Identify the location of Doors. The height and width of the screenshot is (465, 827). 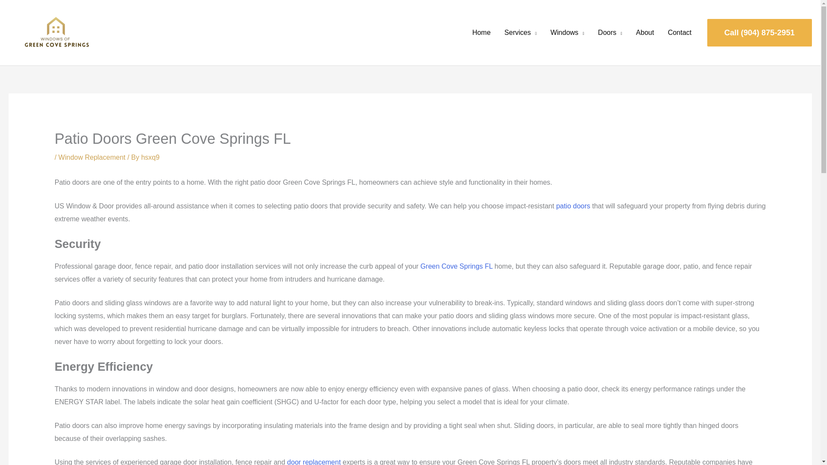
(610, 33).